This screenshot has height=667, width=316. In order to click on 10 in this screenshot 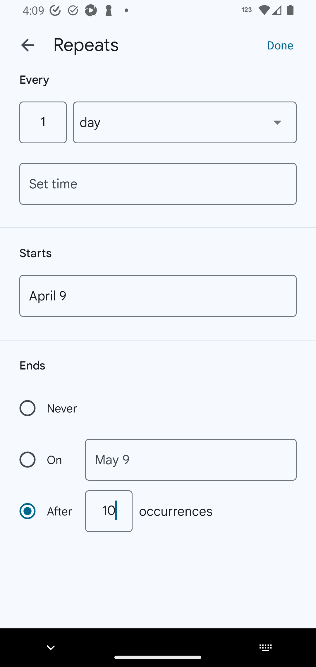, I will do `click(109, 511)`.